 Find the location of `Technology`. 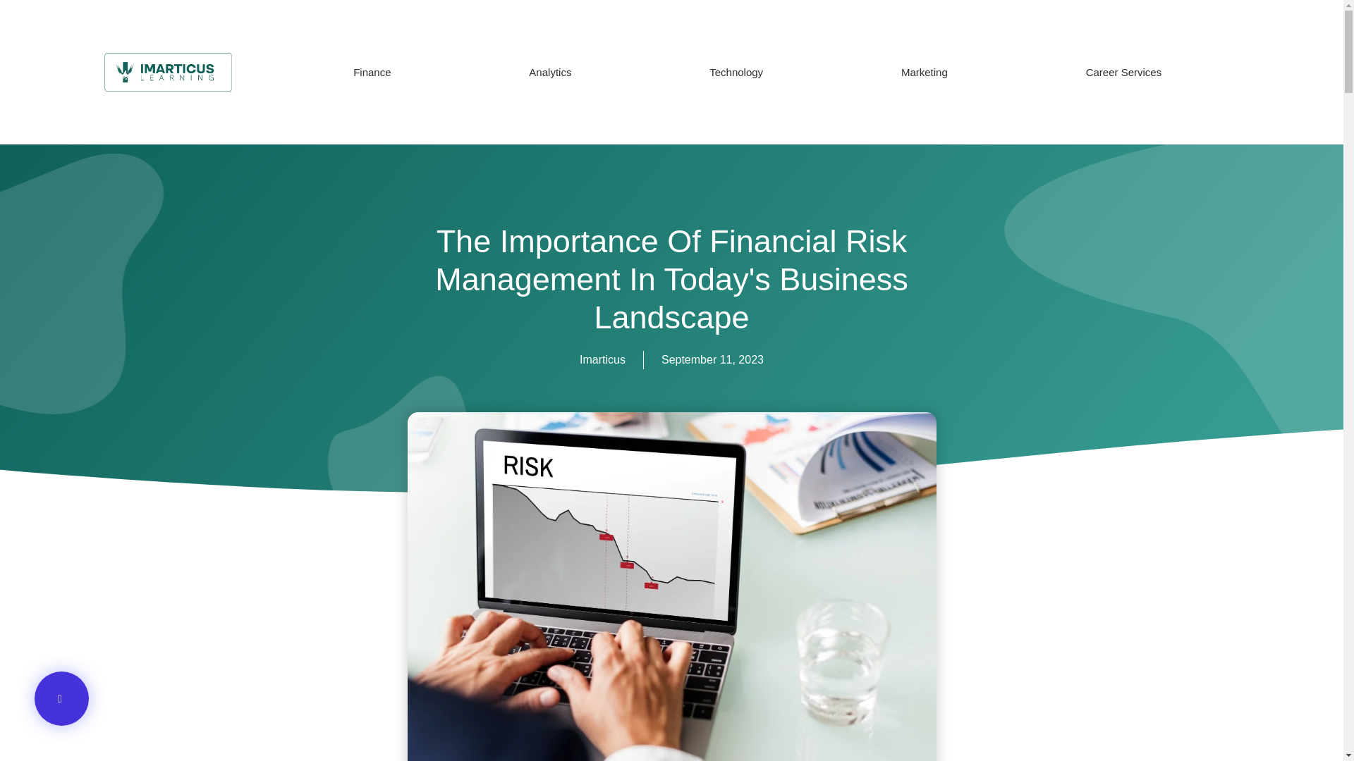

Technology is located at coordinates (736, 72).